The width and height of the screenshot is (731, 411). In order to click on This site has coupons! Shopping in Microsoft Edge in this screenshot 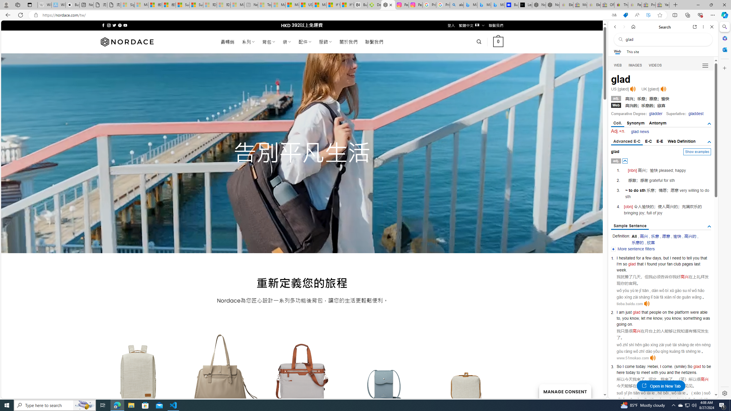, I will do `click(625, 15)`.